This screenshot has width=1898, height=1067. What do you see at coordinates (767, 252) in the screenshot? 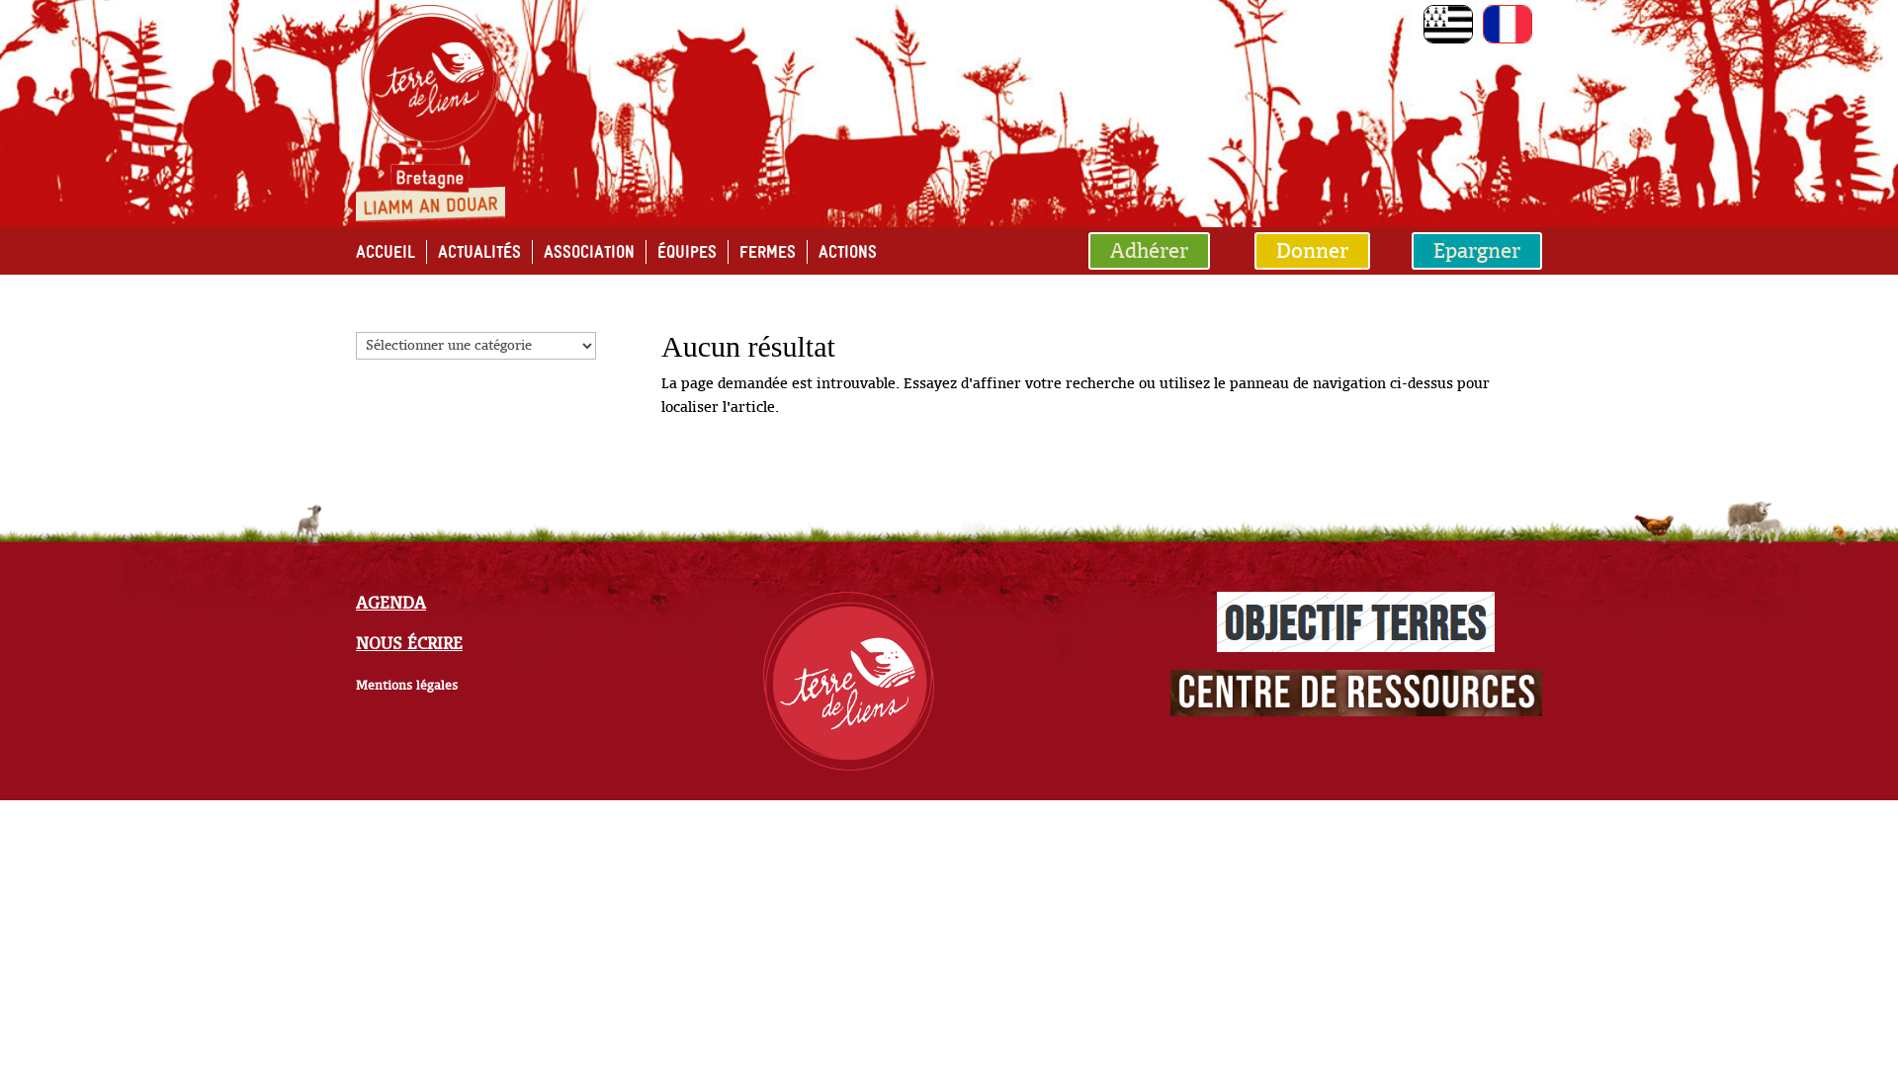
I see `FERMES` at bounding box center [767, 252].